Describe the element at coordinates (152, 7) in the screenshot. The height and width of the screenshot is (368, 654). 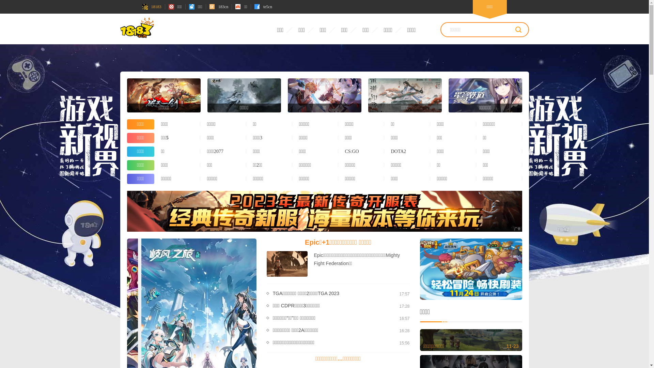
I see `18183` at that location.